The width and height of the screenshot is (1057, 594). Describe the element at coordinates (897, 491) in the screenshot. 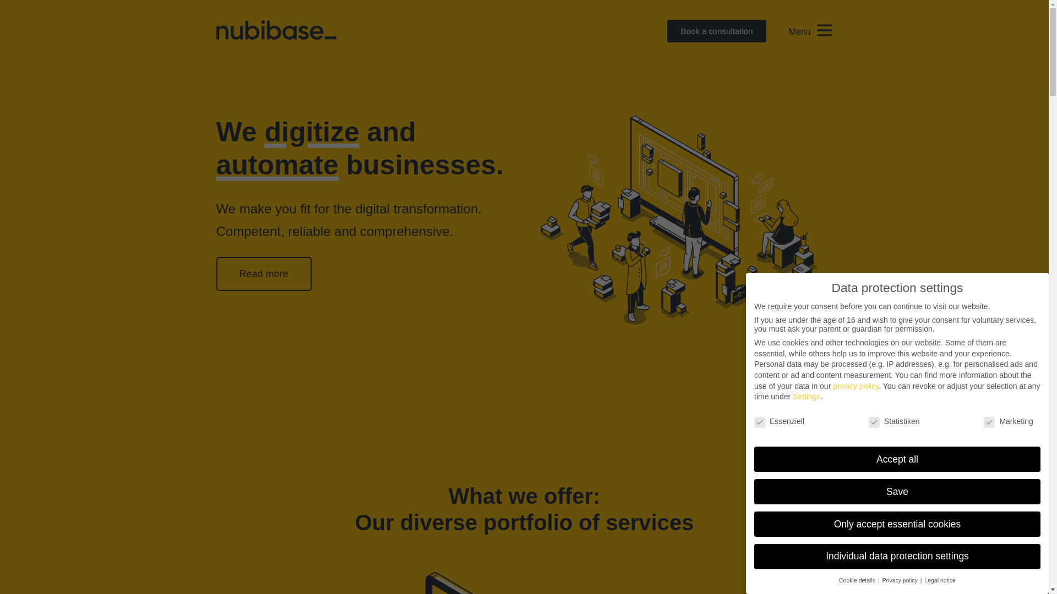

I see `Save` at that location.